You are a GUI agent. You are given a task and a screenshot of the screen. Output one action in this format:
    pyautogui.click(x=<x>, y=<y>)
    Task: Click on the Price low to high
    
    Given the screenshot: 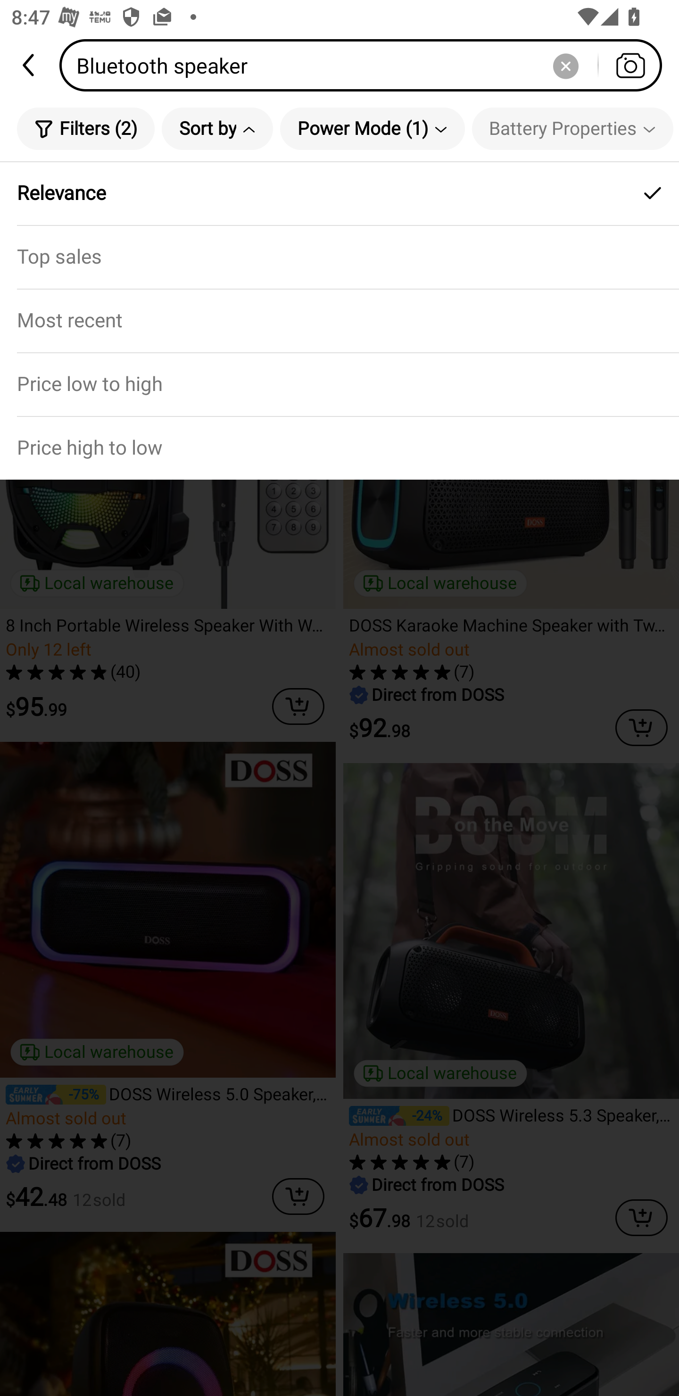 What is the action you would take?
    pyautogui.click(x=339, y=384)
    